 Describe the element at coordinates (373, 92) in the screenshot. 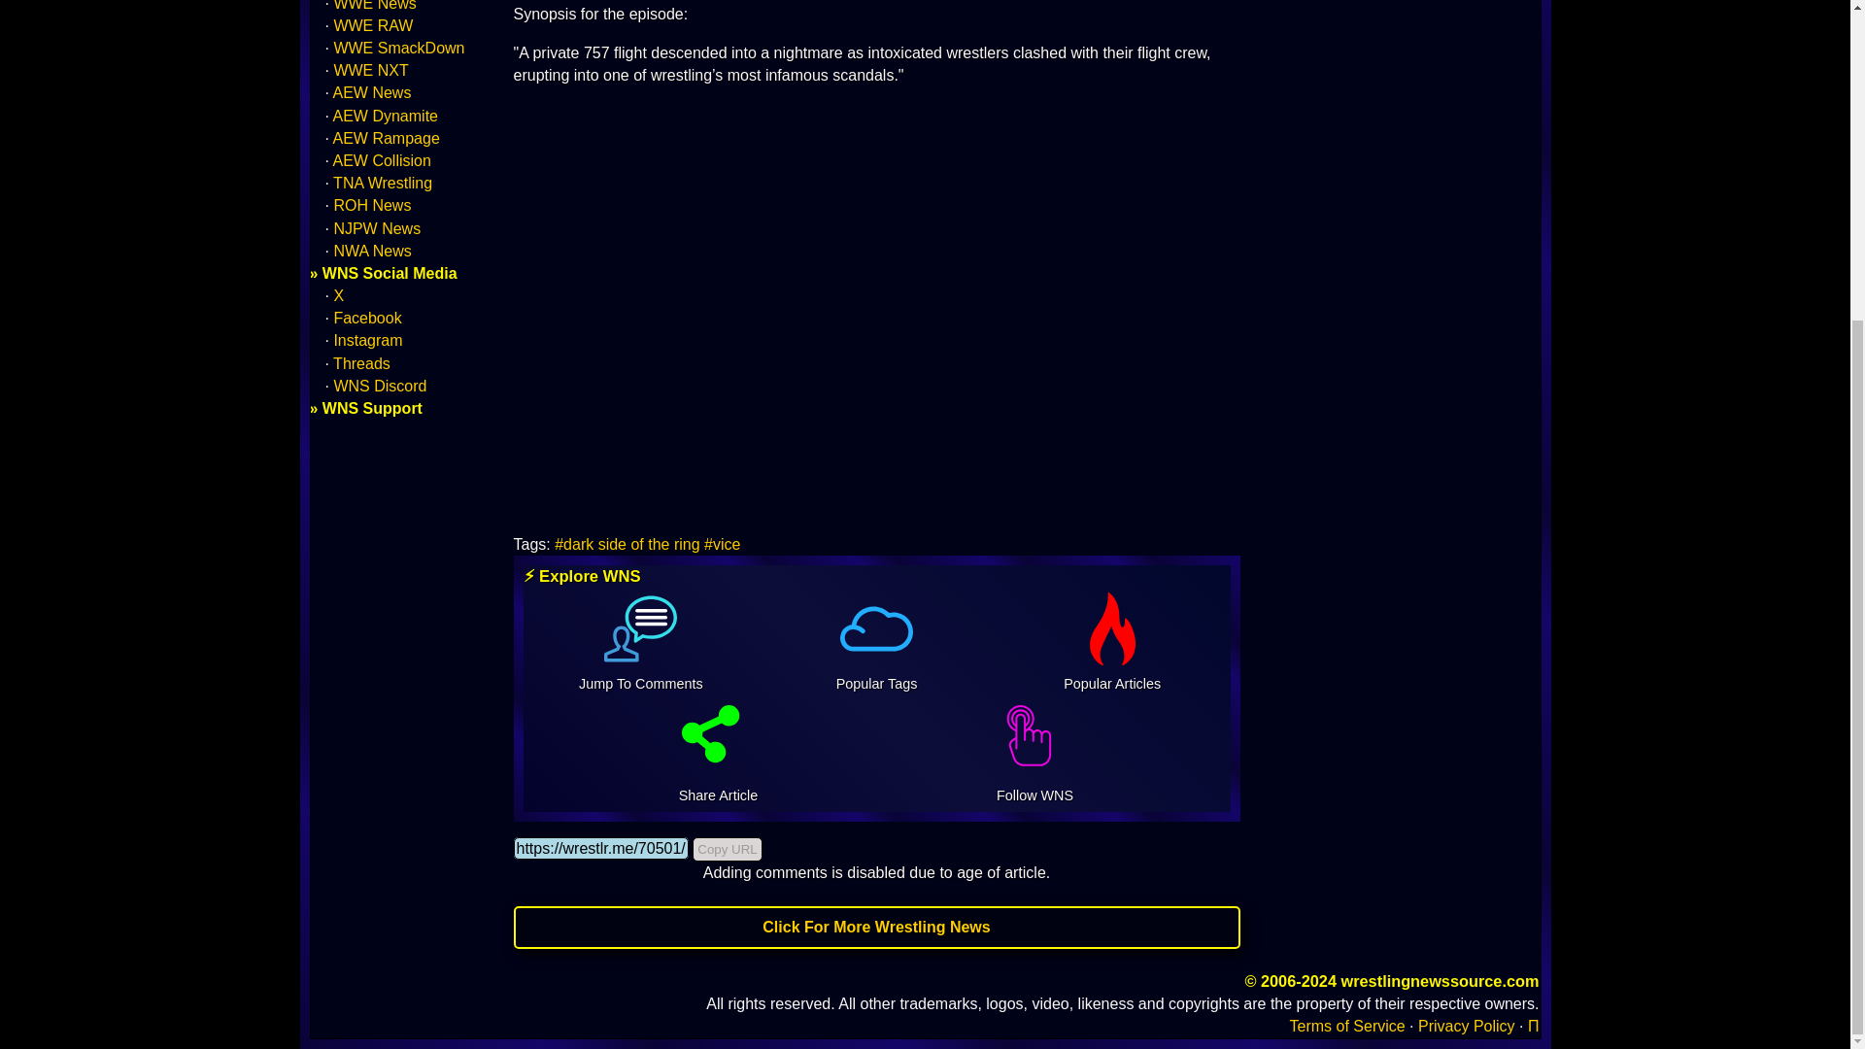

I see `AEW News` at that location.